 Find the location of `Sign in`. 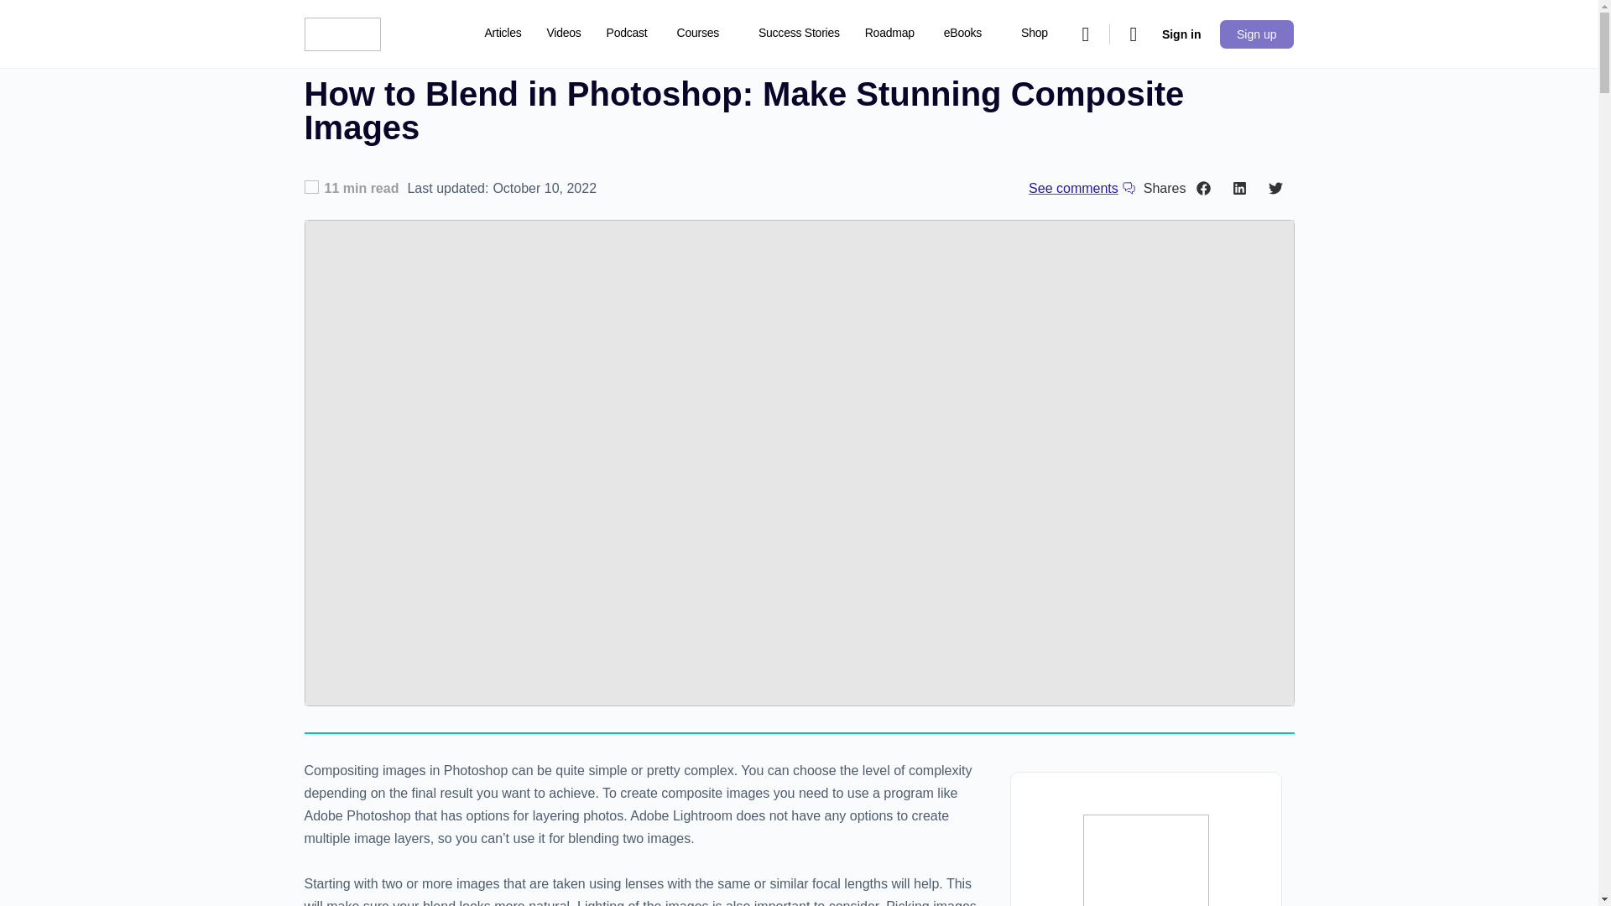

Sign in is located at coordinates (1181, 34).